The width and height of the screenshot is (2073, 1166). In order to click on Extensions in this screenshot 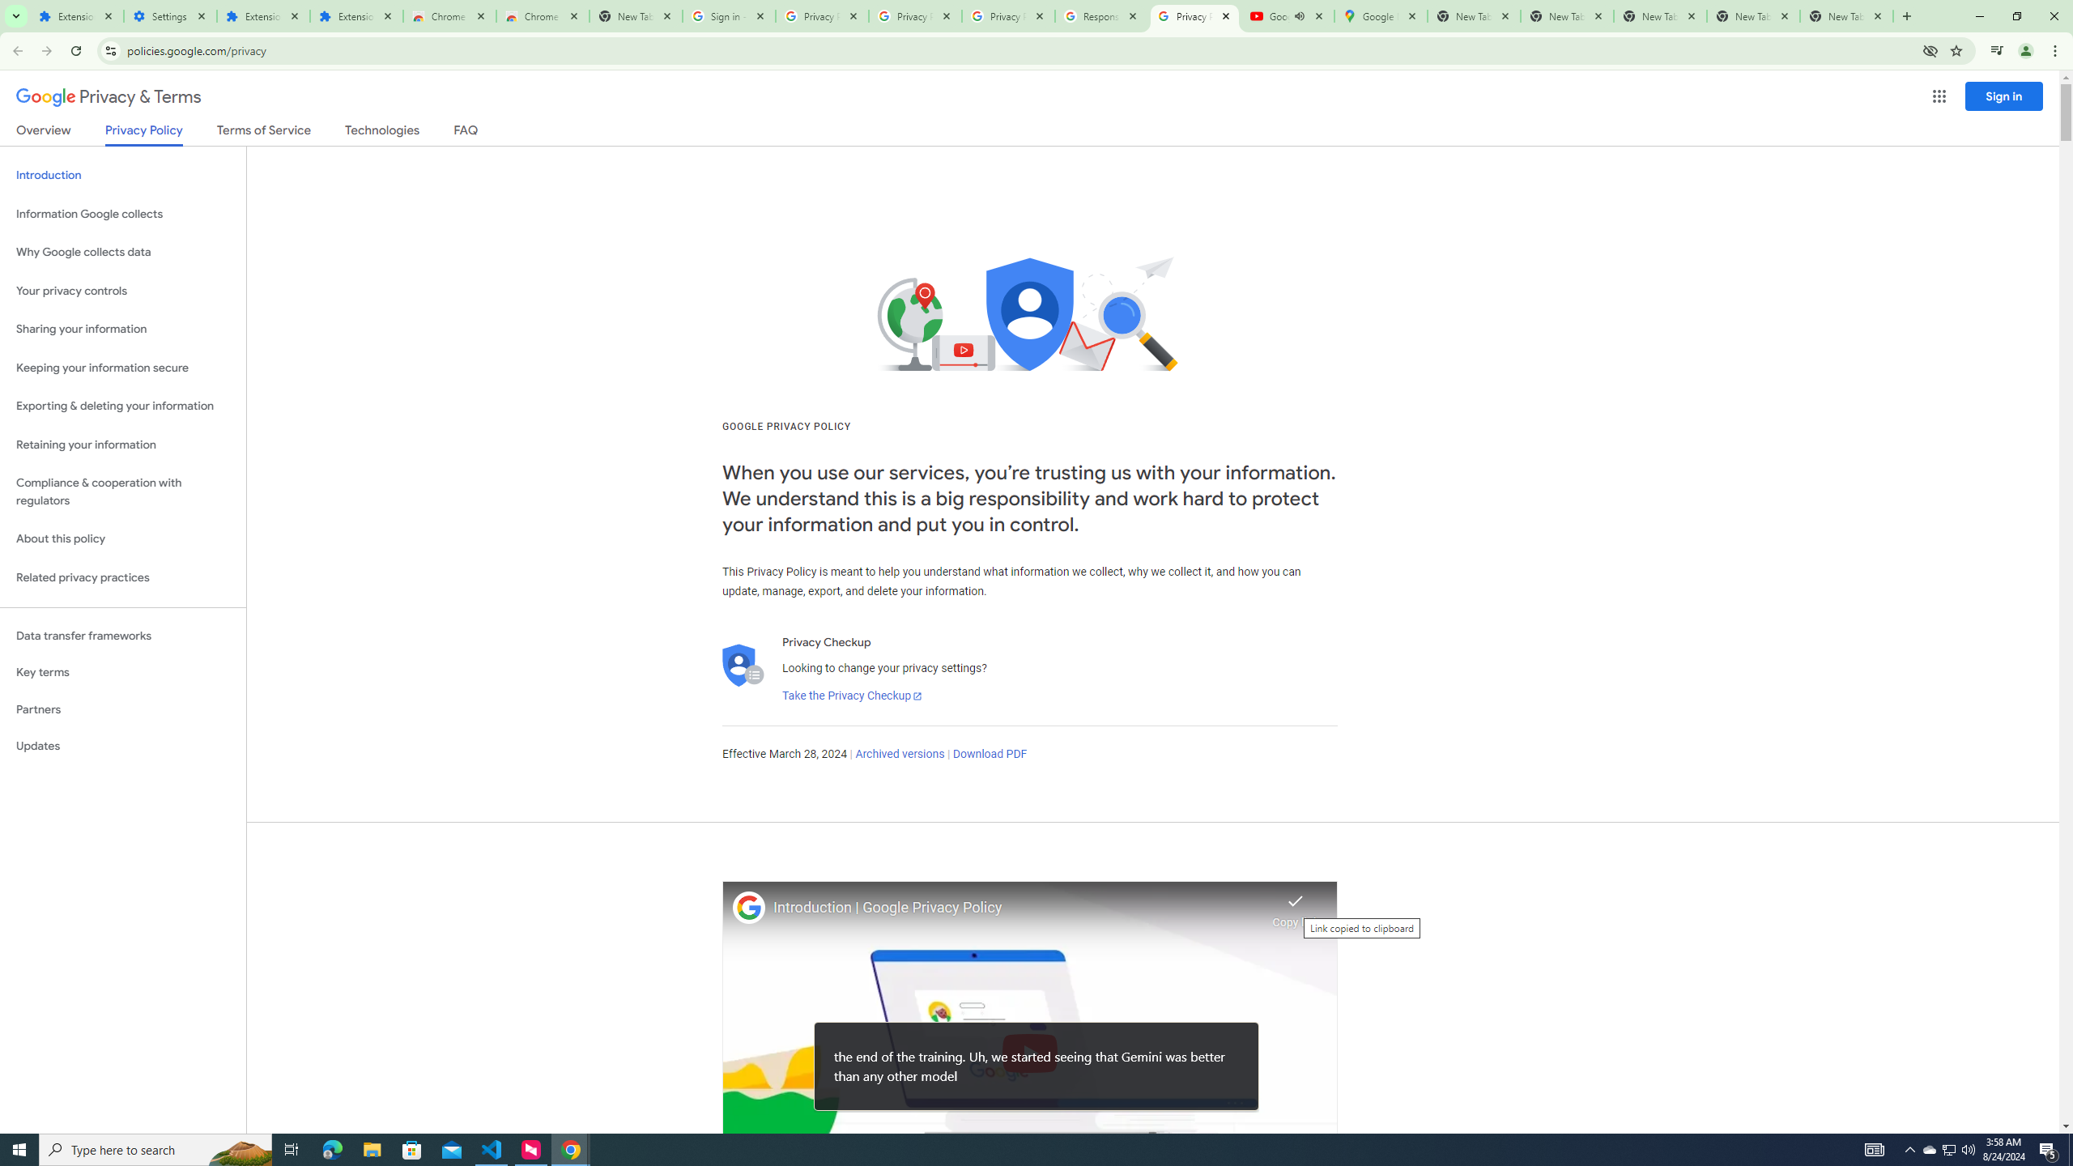, I will do `click(262, 16)`.